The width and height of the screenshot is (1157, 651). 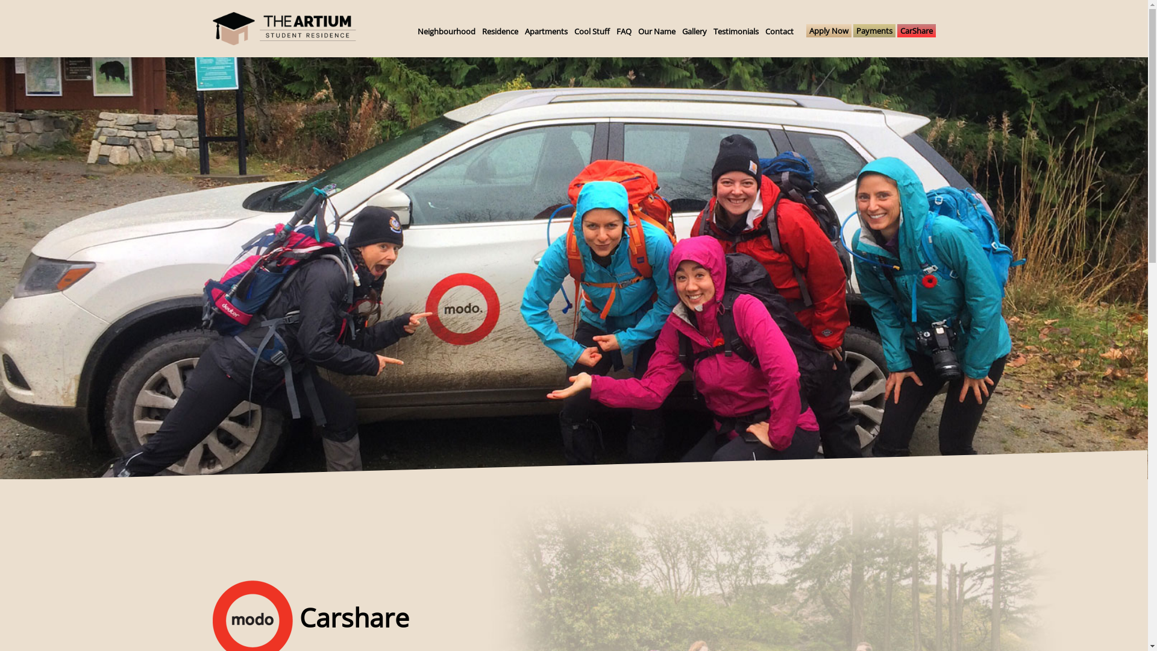 What do you see at coordinates (592, 31) in the screenshot?
I see `Cool Stuff` at bounding box center [592, 31].